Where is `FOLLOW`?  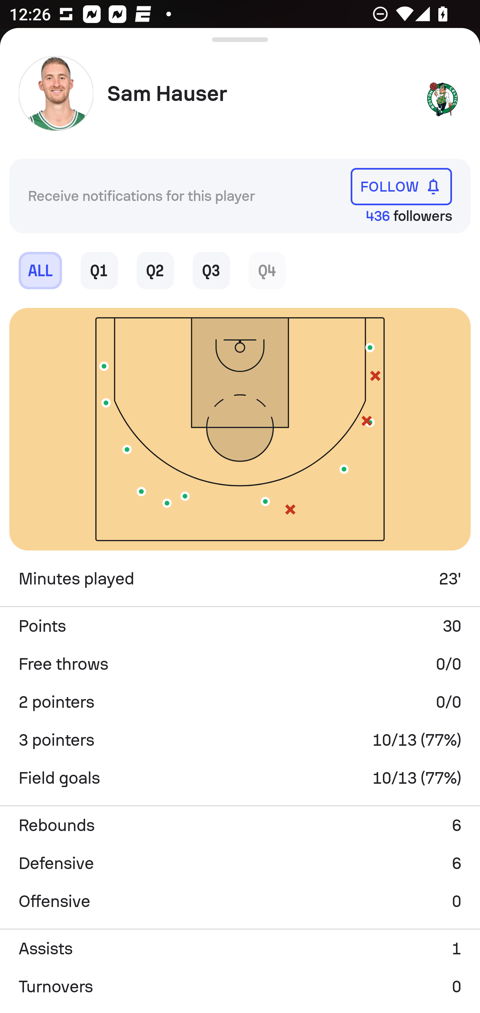 FOLLOW is located at coordinates (401, 187).